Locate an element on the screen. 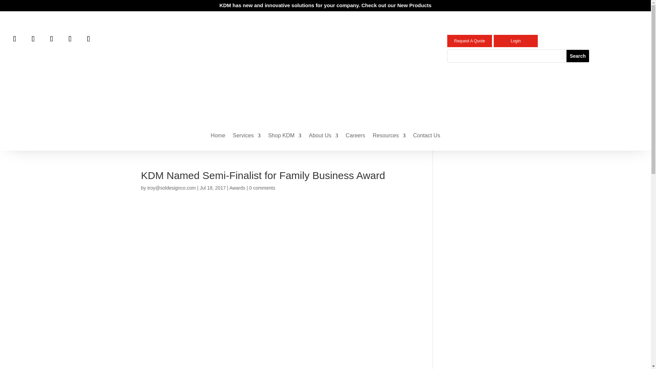 The height and width of the screenshot is (369, 656). Follow on Instagram is located at coordinates (52, 39).